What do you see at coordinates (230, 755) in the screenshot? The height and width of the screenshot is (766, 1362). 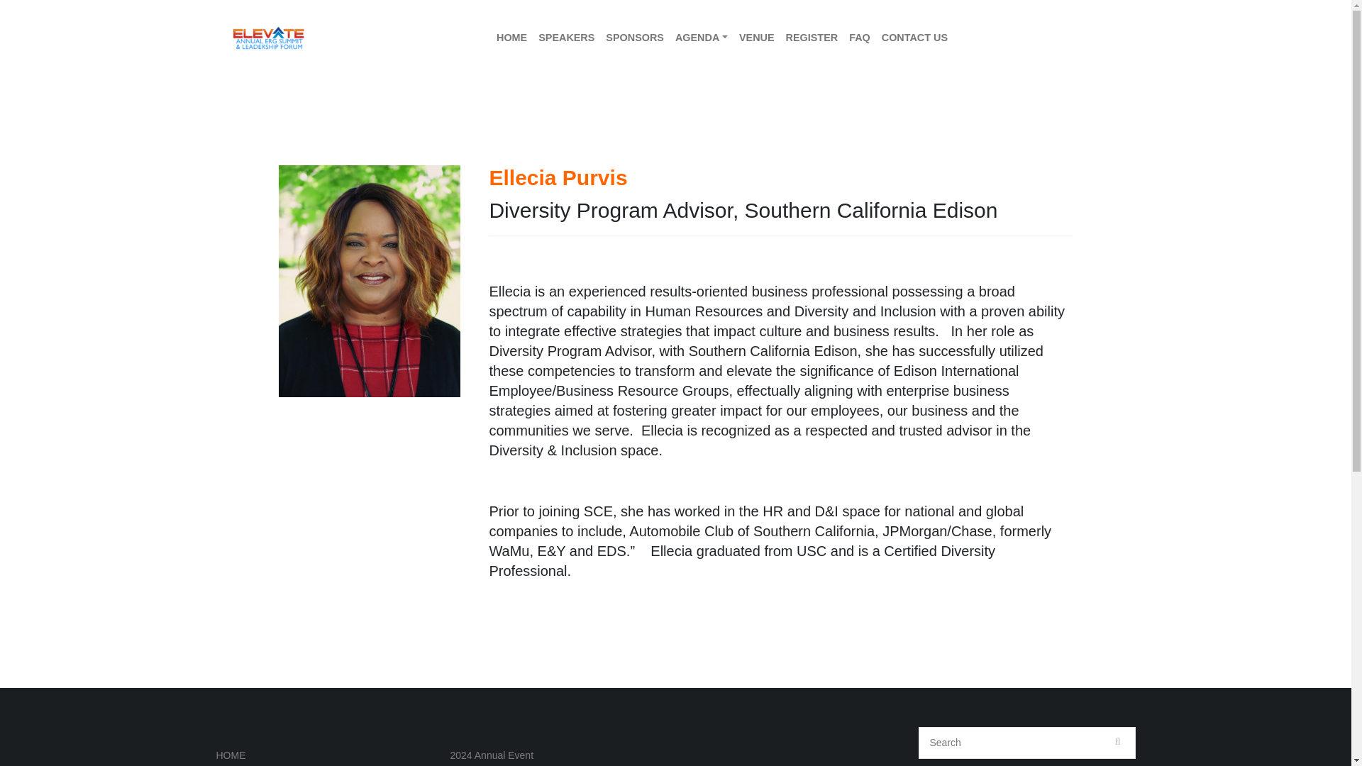 I see `HOME` at bounding box center [230, 755].